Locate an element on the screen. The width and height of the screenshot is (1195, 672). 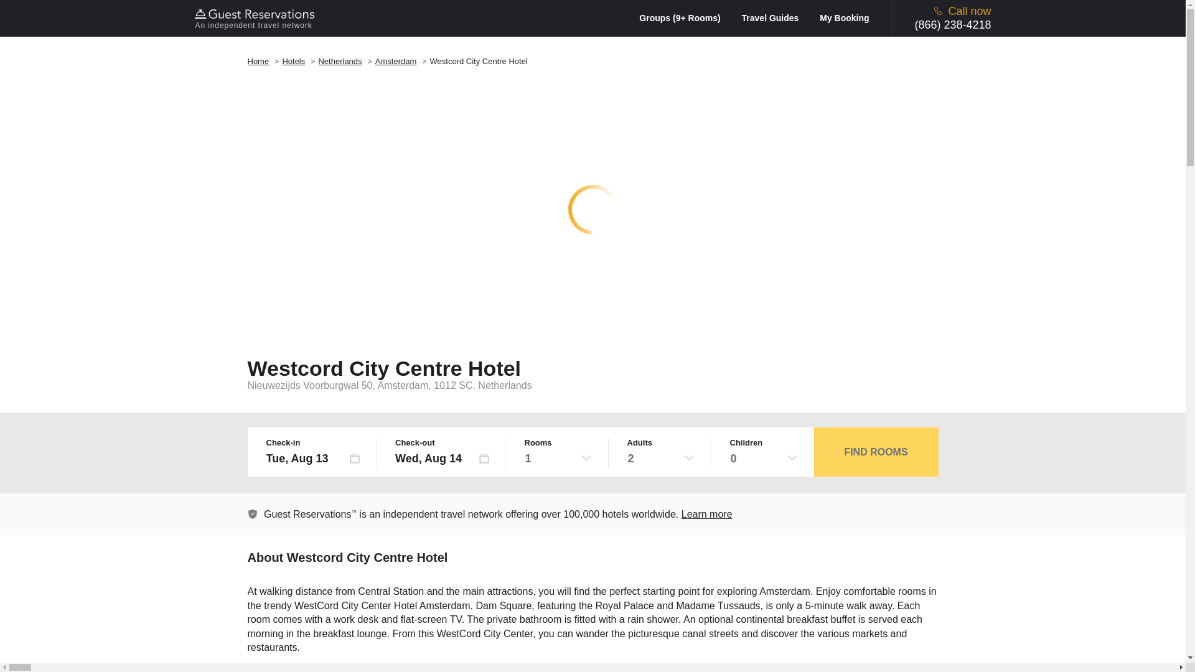
0 is located at coordinates (763, 458).